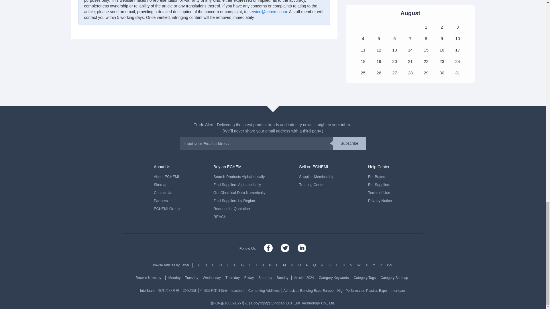 This screenshot has width=550, height=309. Describe the element at coordinates (394, 38) in the screenshot. I see `6 August, 2024` at that location.